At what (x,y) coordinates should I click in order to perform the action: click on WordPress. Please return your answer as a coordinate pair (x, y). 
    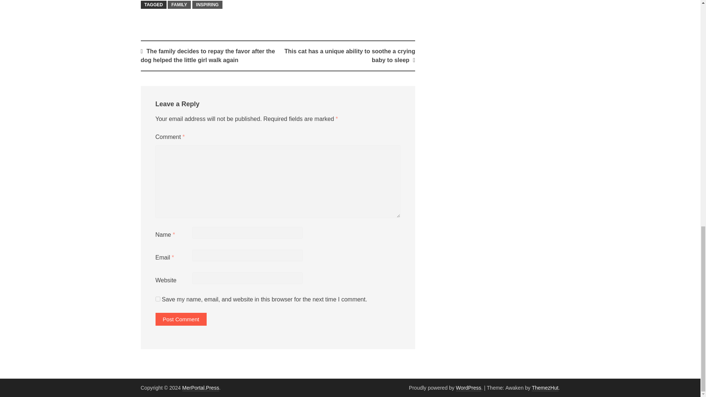
    Looking at the image, I should click on (468, 387).